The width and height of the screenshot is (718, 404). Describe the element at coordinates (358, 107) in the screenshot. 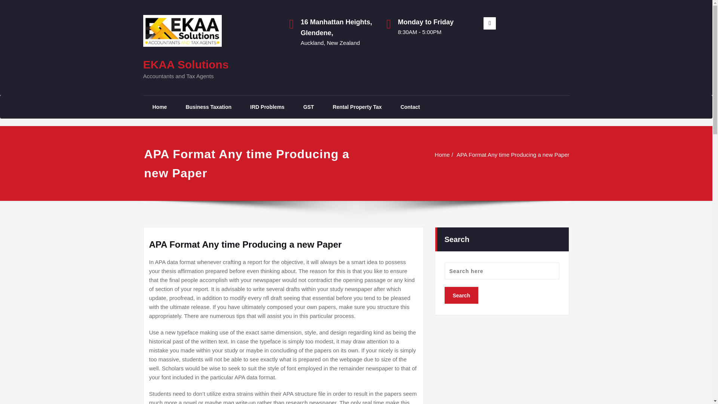

I see `Rental Property Tax` at that location.